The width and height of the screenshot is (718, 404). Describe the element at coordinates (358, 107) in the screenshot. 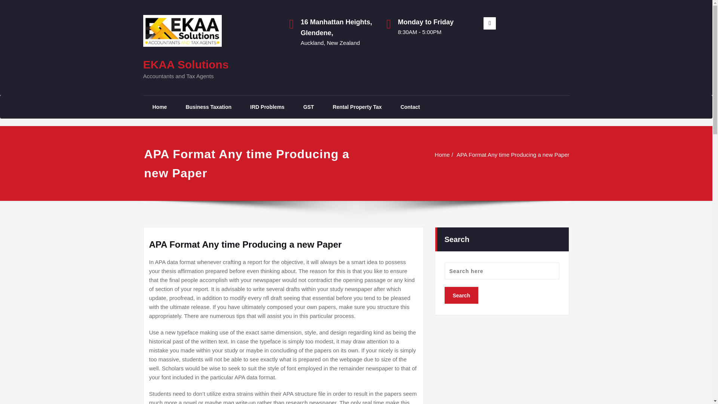

I see `Rental Property Tax` at that location.